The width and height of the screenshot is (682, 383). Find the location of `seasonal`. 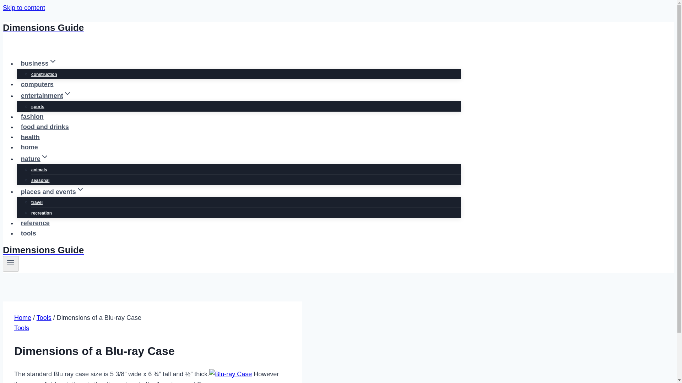

seasonal is located at coordinates (40, 181).